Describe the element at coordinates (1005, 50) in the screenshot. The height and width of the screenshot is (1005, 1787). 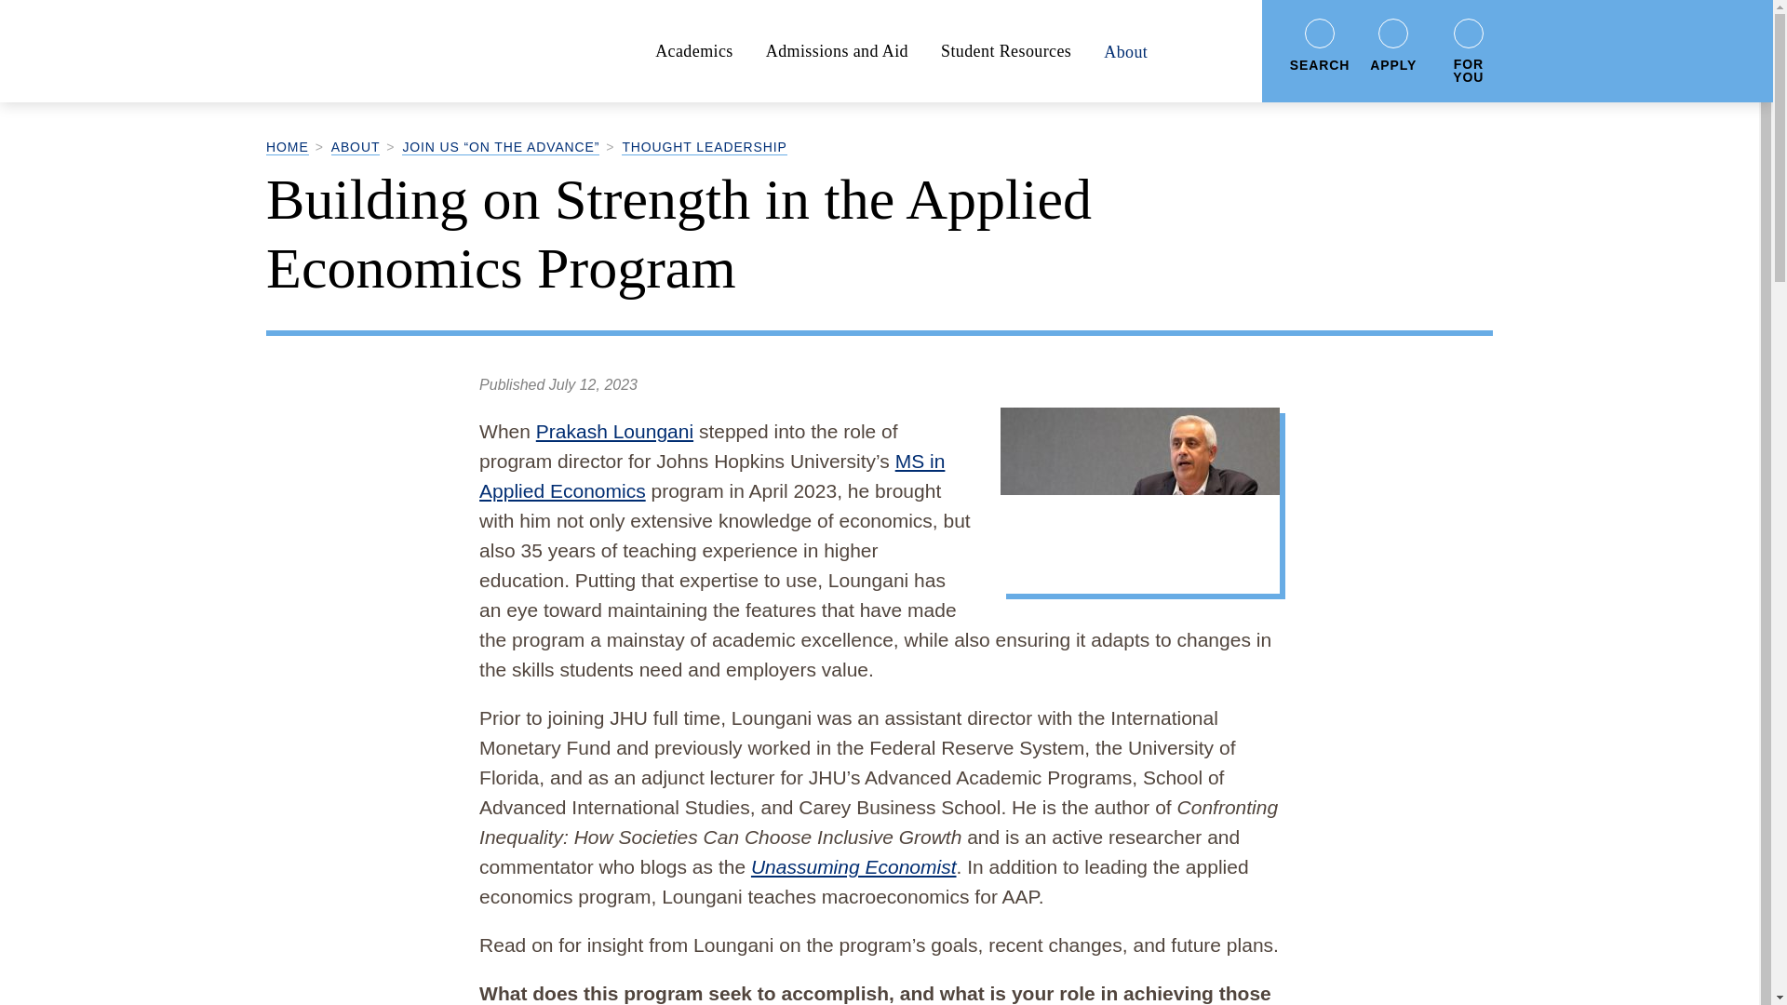
I see `Student Resources` at that location.